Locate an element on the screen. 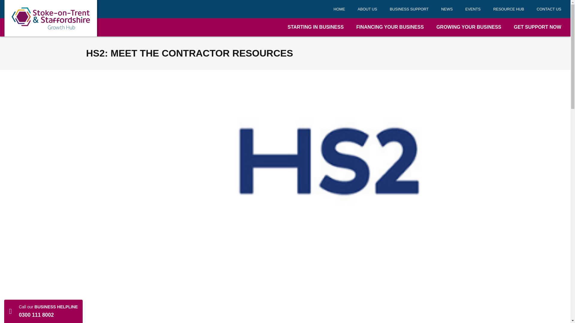 The width and height of the screenshot is (575, 323). Resource Hub is located at coordinates (509, 9).